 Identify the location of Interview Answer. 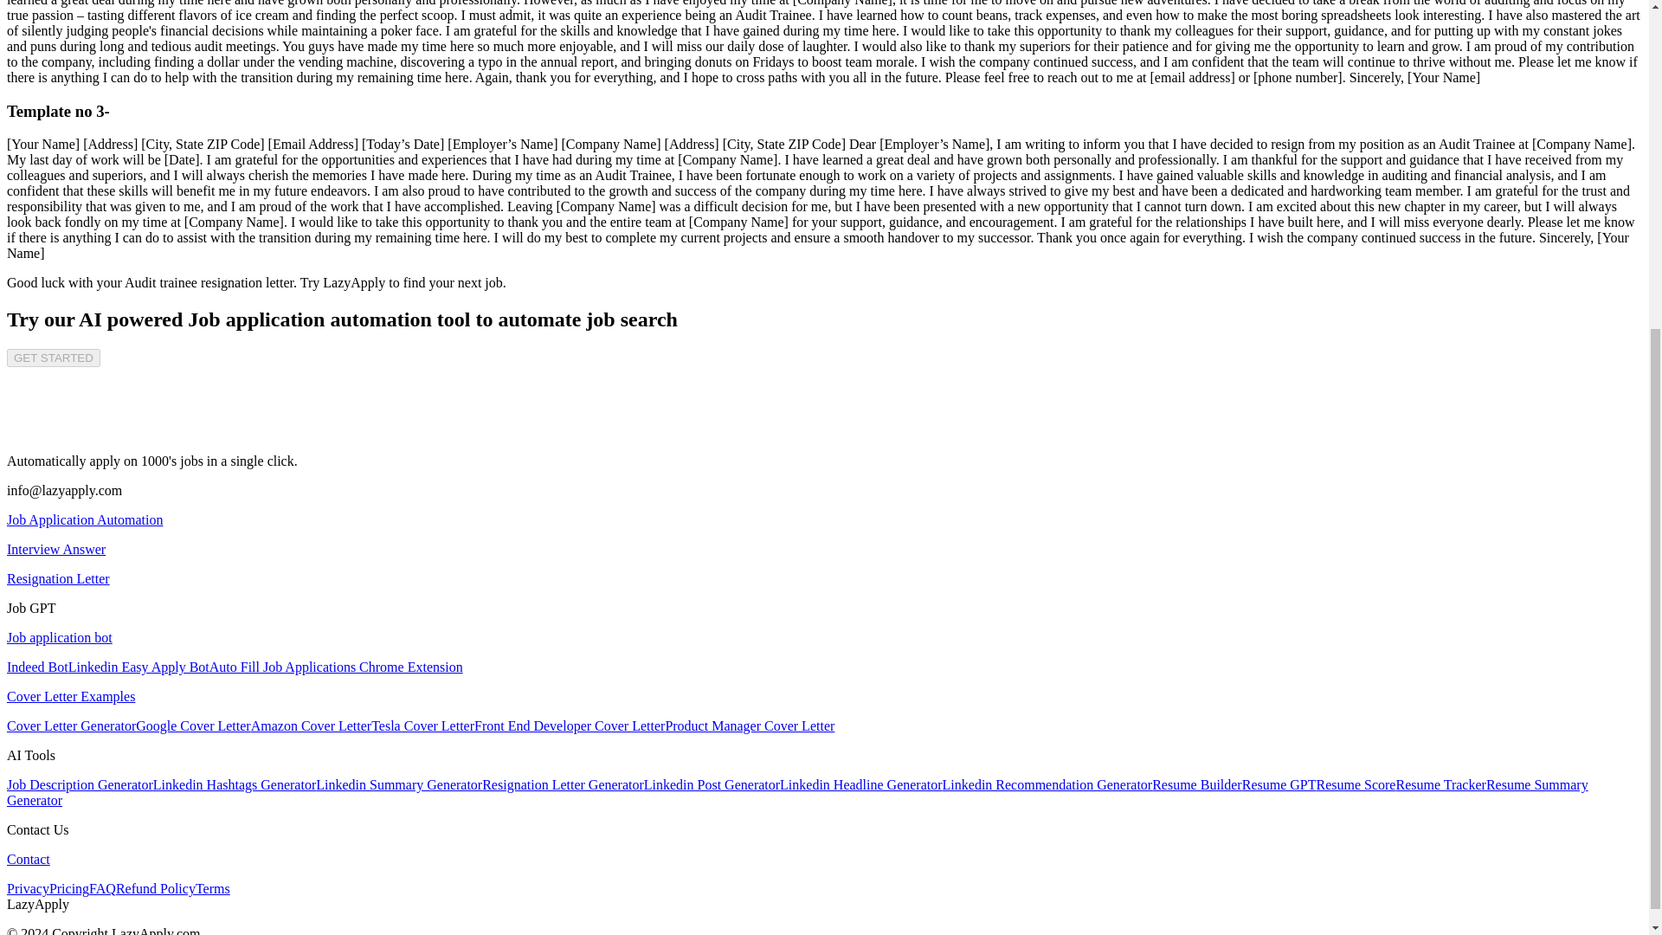
(55, 549).